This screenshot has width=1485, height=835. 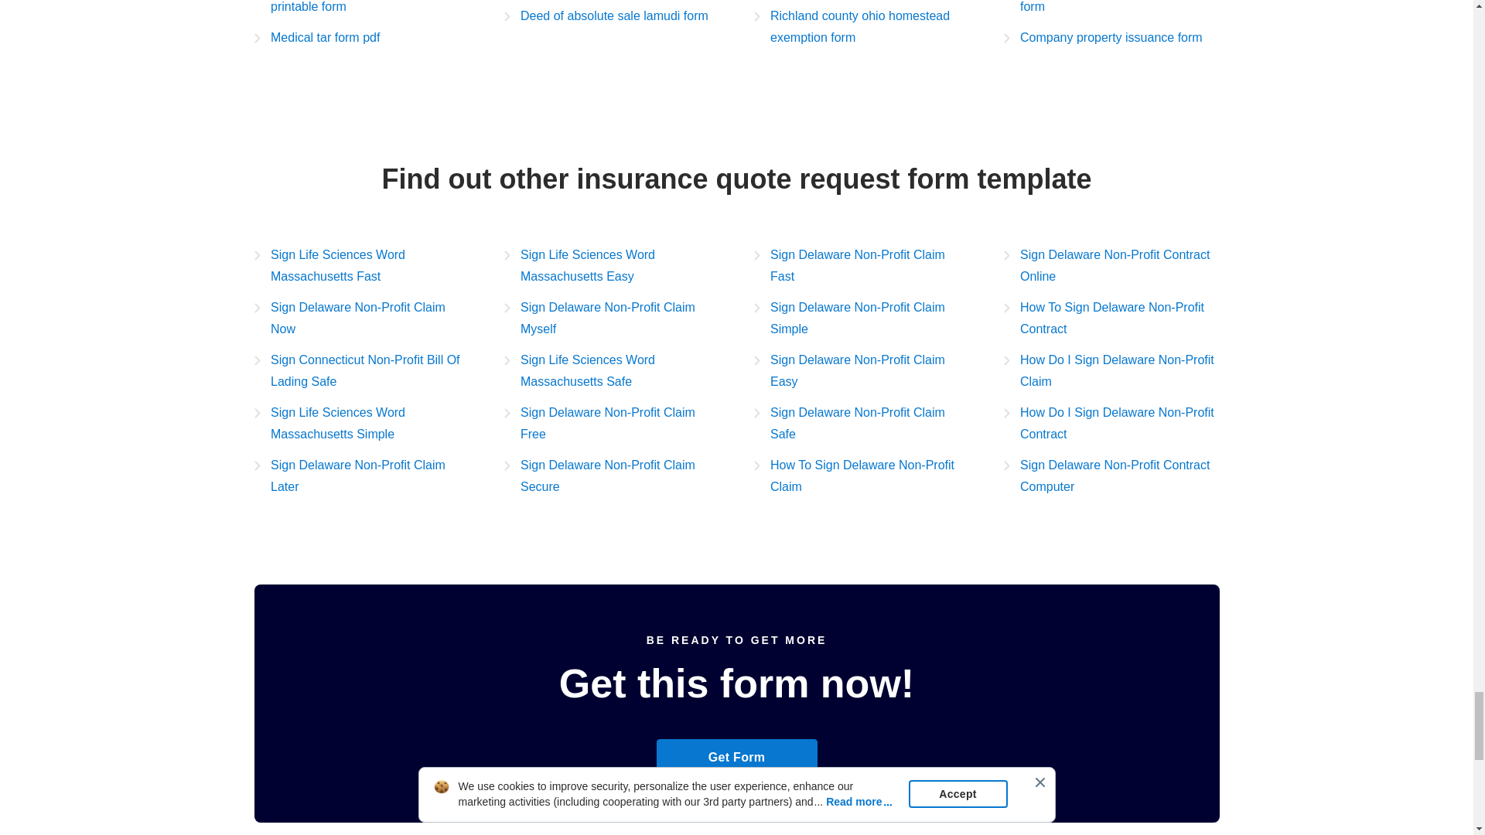 What do you see at coordinates (861, 26) in the screenshot?
I see `Richland county ohio homestead exemption form` at bounding box center [861, 26].